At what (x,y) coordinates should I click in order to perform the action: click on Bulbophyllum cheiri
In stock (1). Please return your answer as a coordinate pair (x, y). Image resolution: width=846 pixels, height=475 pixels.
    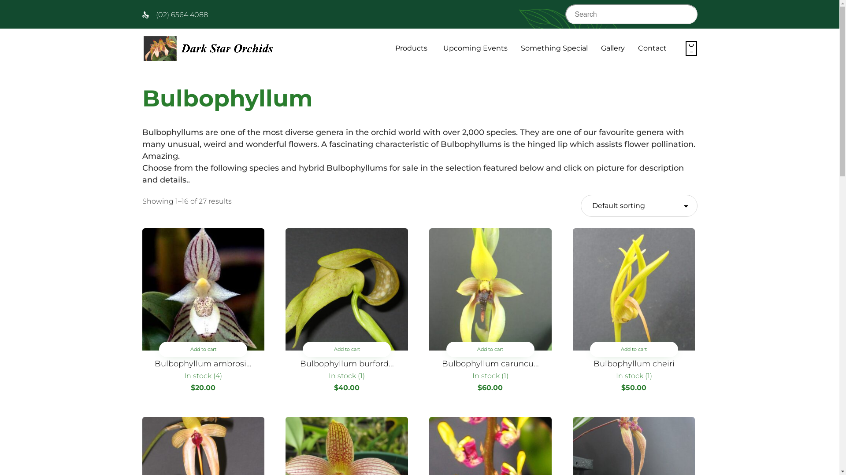
    Looking at the image, I should click on (634, 370).